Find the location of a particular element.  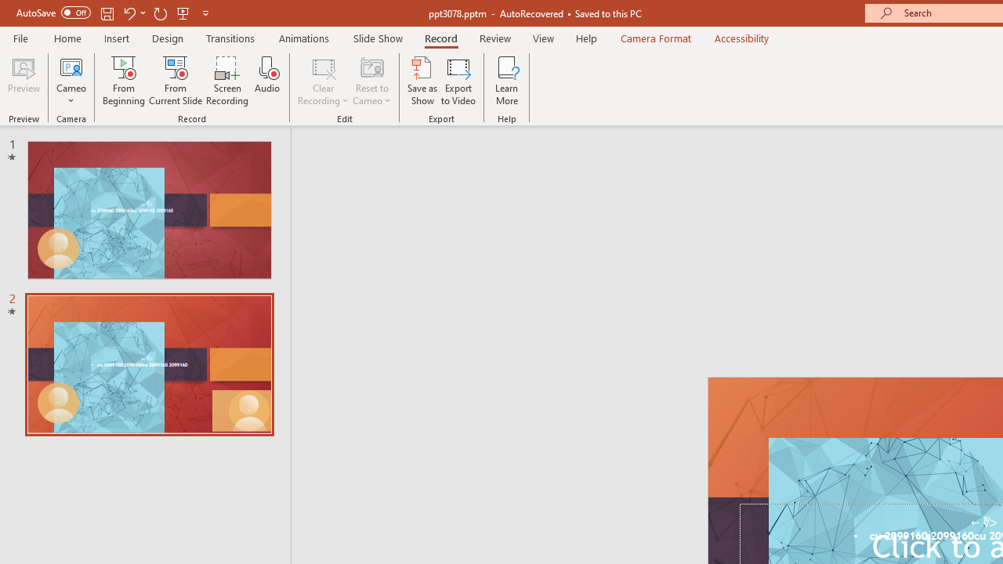

Clear Recording is located at coordinates (323, 80).